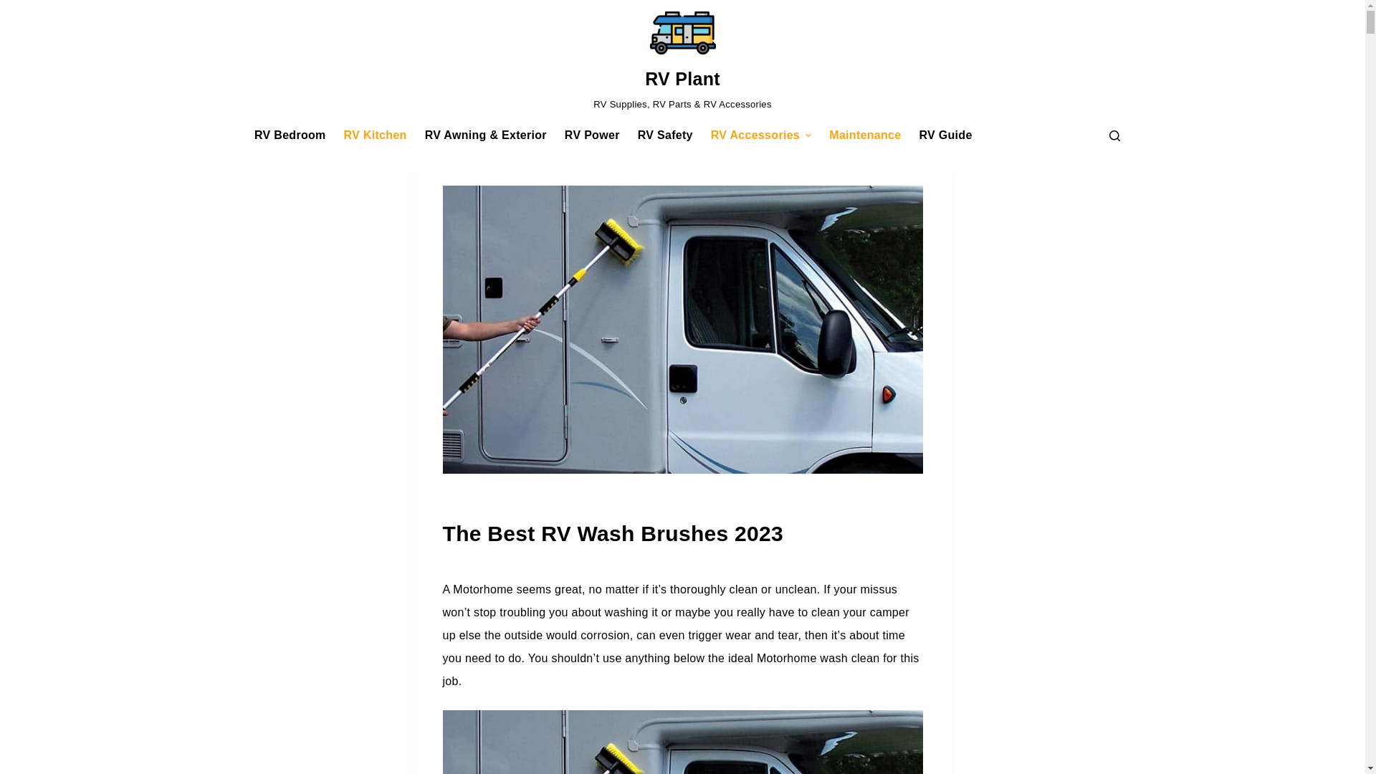  What do you see at coordinates (592, 135) in the screenshot?
I see `RV Power` at bounding box center [592, 135].